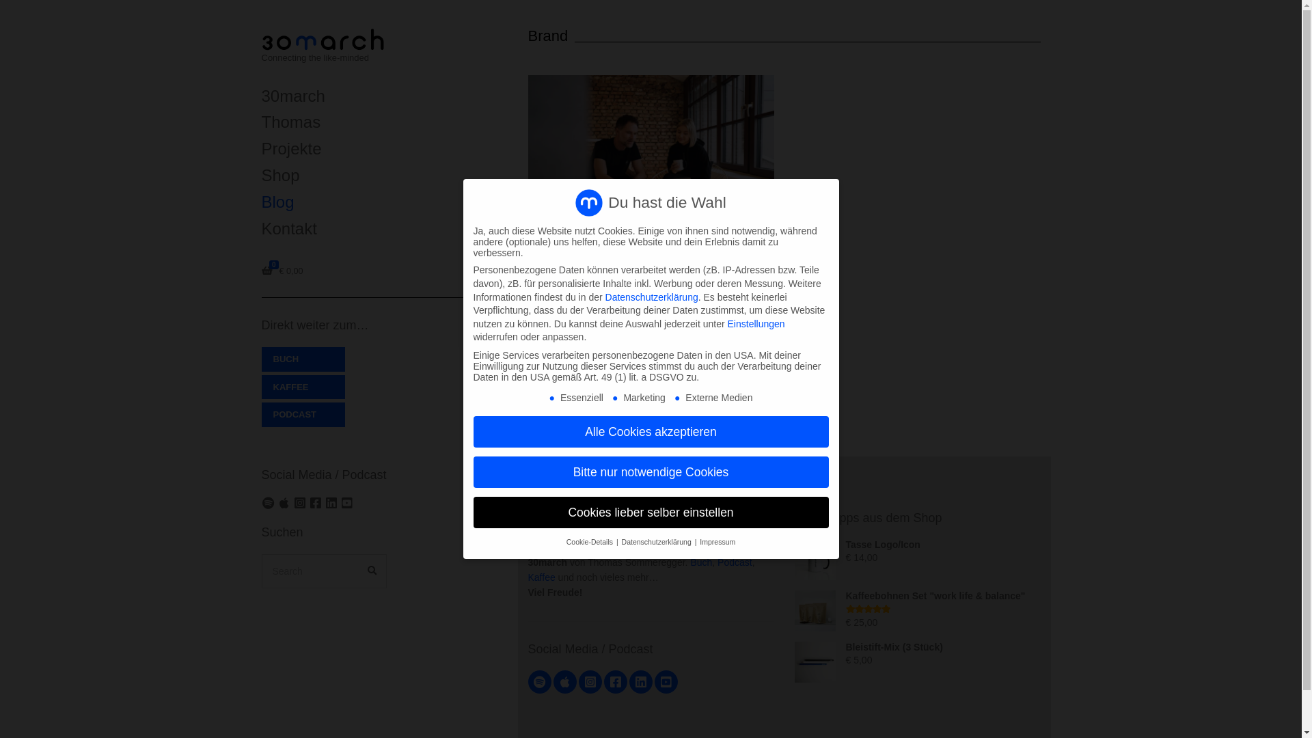 Image resolution: width=1312 pixels, height=738 pixels. I want to click on Kaffee, so click(541, 577).